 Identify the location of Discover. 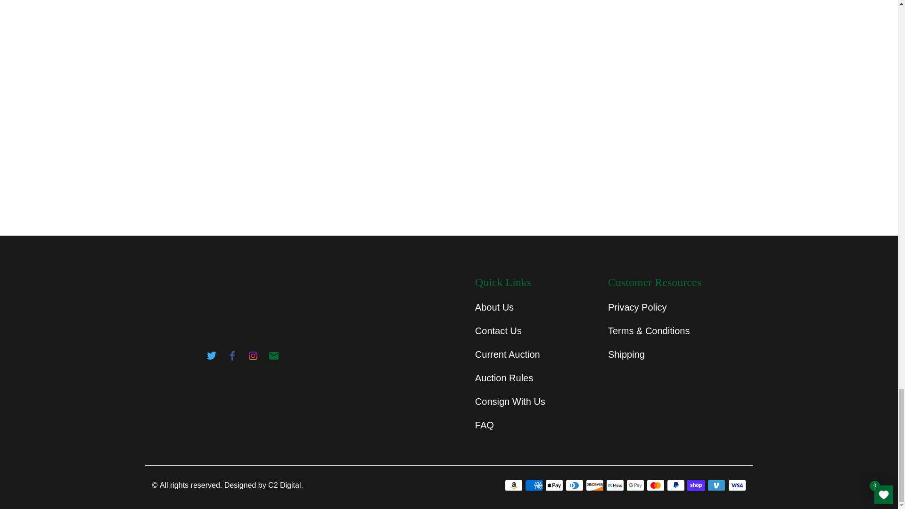
(594, 485).